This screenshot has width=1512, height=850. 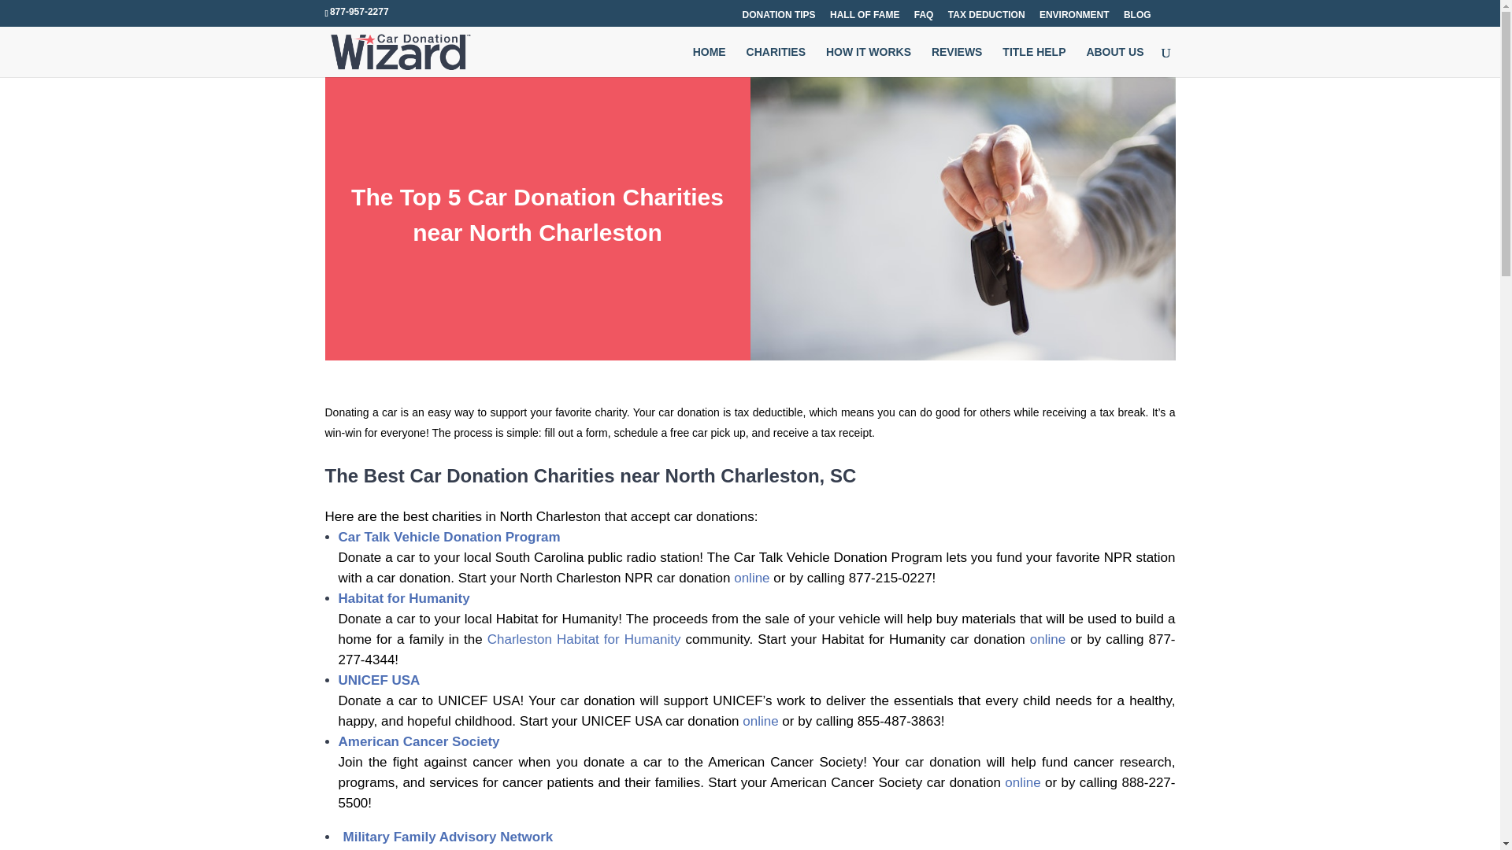 What do you see at coordinates (405, 598) in the screenshot?
I see `Habitat for Humanity` at bounding box center [405, 598].